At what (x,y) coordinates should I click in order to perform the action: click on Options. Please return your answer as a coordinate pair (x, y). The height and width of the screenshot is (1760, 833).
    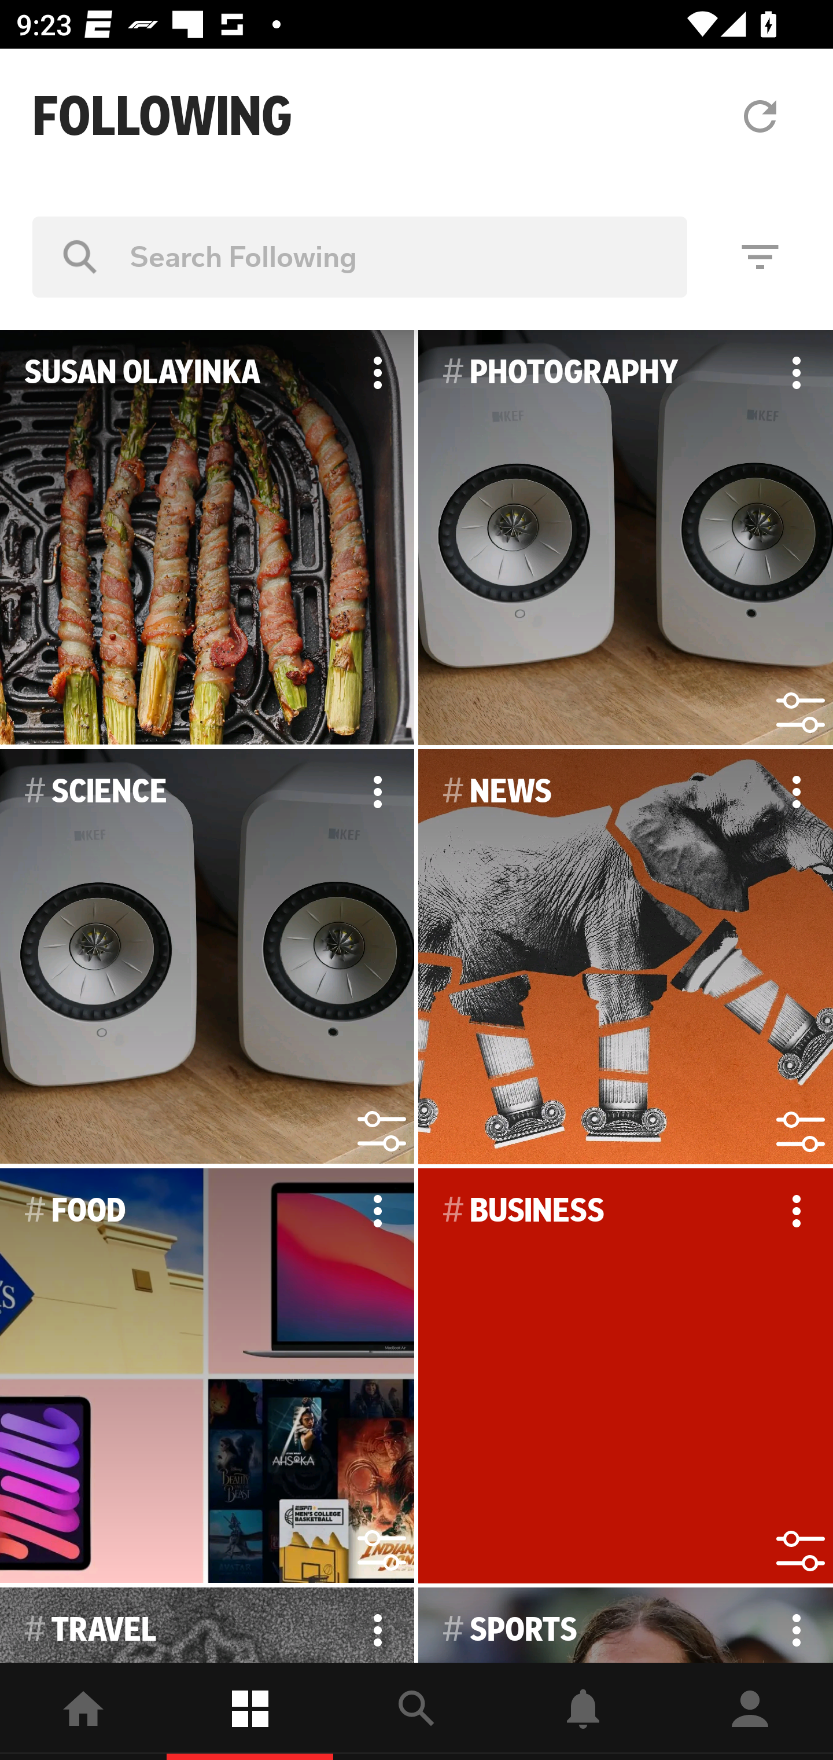
    Looking at the image, I should click on (377, 1211).